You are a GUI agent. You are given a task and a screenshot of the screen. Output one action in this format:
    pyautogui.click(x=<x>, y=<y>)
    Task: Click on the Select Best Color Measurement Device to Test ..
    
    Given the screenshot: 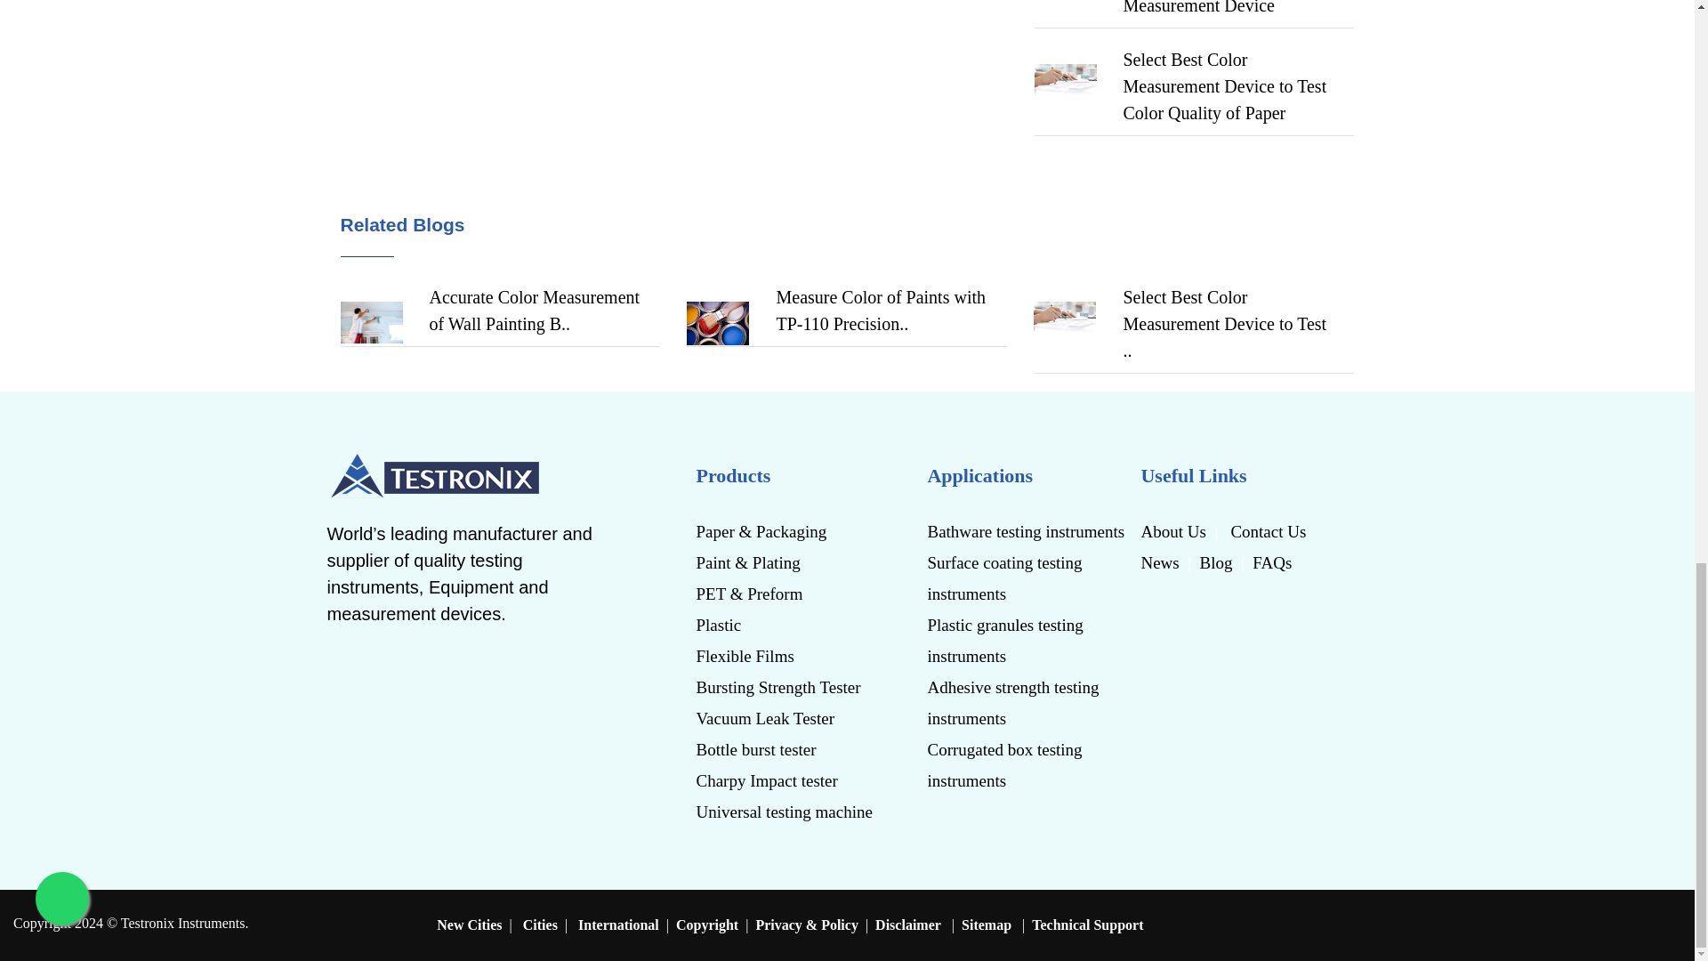 What is the action you would take?
    pyautogui.click(x=1224, y=324)
    